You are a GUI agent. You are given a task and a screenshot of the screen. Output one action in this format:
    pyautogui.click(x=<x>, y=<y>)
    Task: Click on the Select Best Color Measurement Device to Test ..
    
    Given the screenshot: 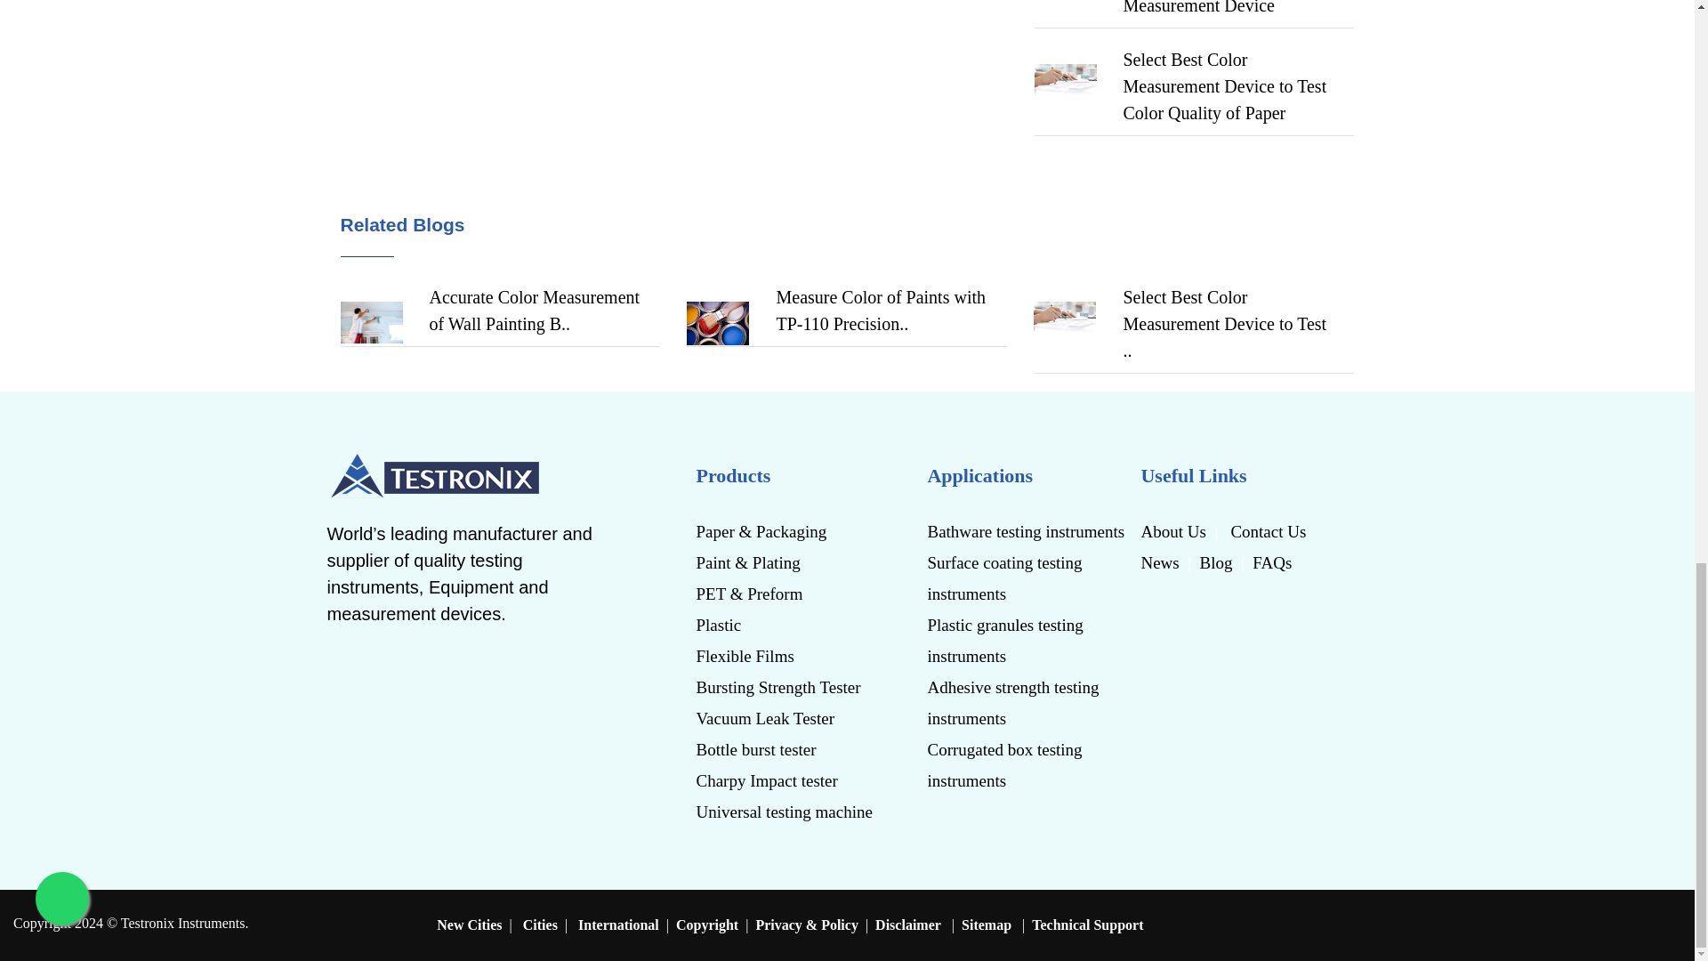 What is the action you would take?
    pyautogui.click(x=1224, y=324)
    